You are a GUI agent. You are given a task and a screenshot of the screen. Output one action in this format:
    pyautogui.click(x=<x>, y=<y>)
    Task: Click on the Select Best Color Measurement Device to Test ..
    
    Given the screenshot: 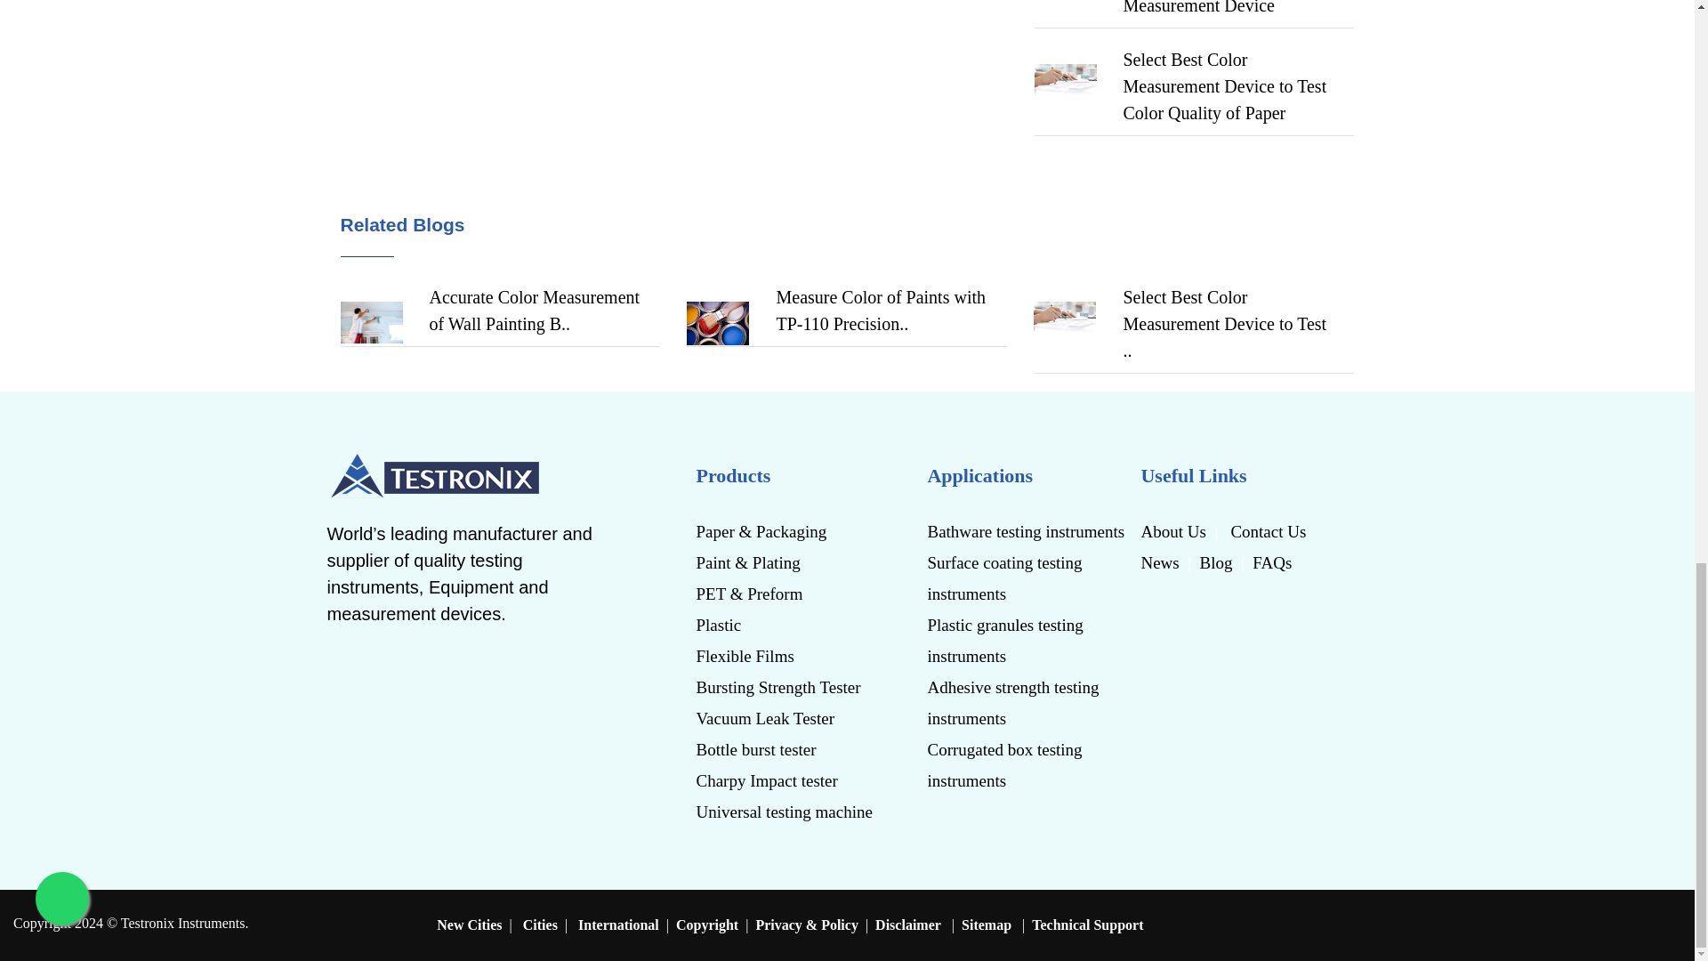 What is the action you would take?
    pyautogui.click(x=1224, y=324)
    